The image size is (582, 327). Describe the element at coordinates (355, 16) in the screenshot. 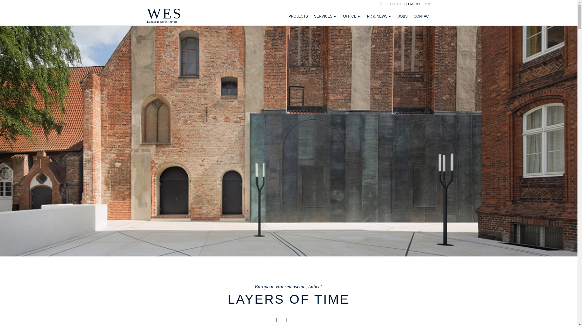

I see `ENGLISH` at that location.